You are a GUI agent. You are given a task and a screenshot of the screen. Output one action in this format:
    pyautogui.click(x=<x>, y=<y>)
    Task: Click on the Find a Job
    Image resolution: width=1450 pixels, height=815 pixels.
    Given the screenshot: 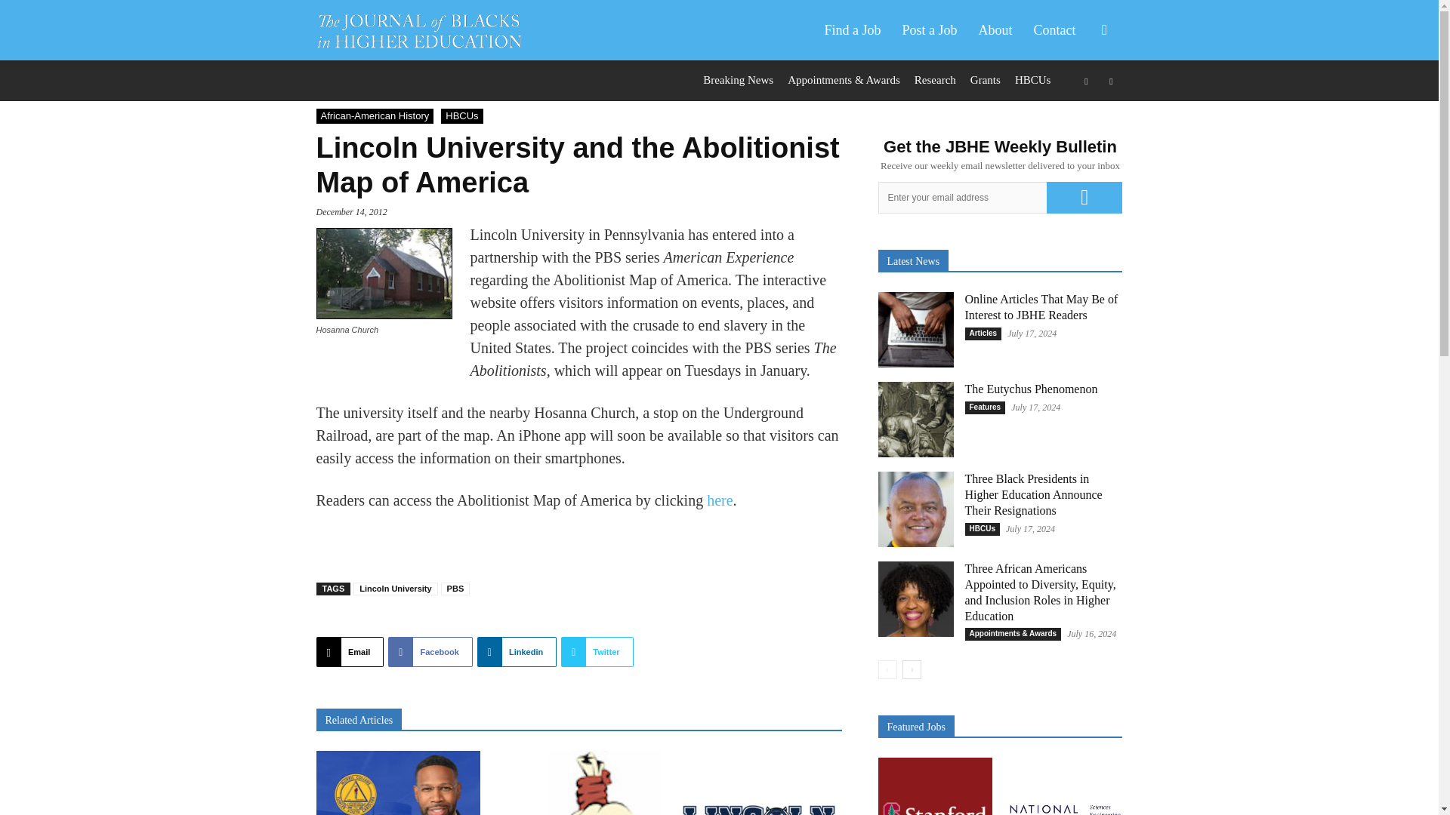 What is the action you would take?
    pyautogui.click(x=852, y=30)
    